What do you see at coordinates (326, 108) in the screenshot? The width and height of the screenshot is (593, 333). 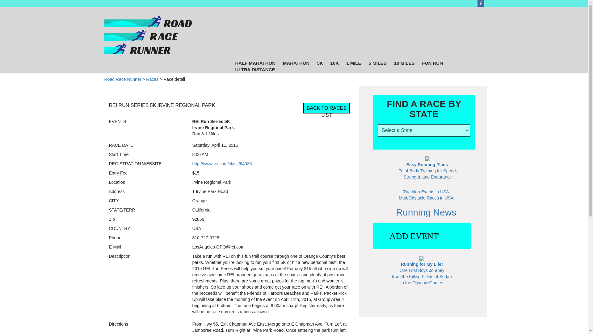 I see `BACK TO RACES LIST` at bounding box center [326, 108].